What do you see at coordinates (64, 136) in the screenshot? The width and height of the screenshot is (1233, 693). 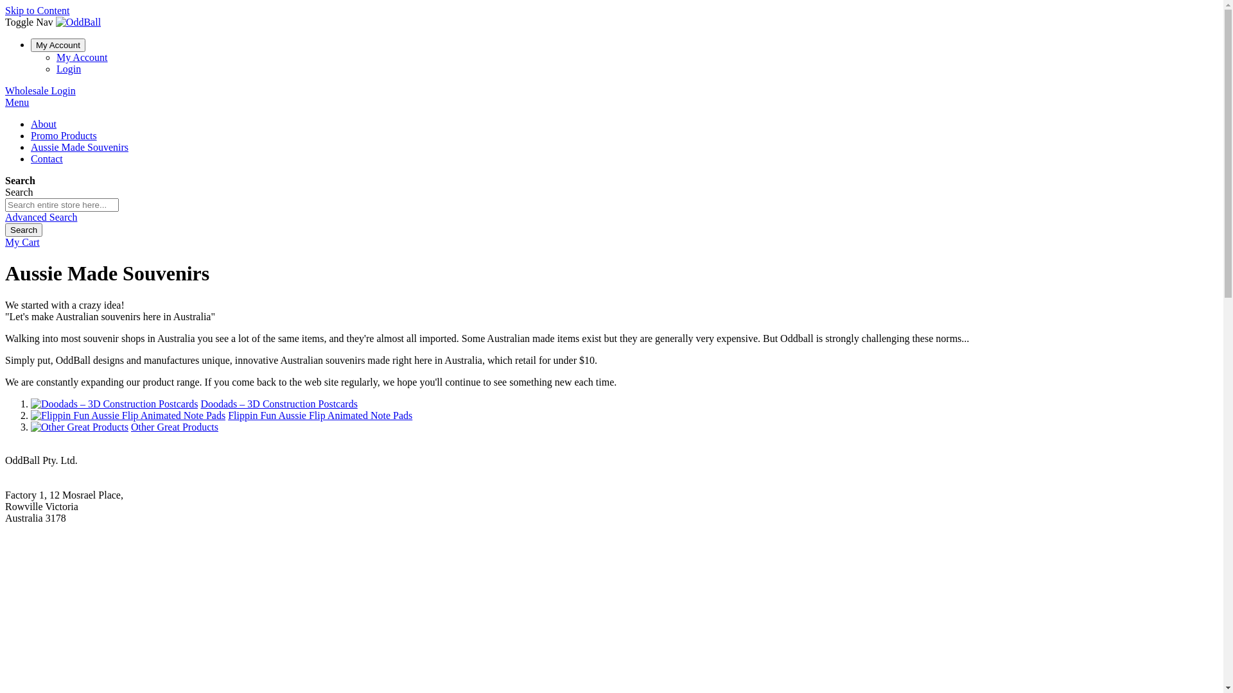 I see `Promo Products` at bounding box center [64, 136].